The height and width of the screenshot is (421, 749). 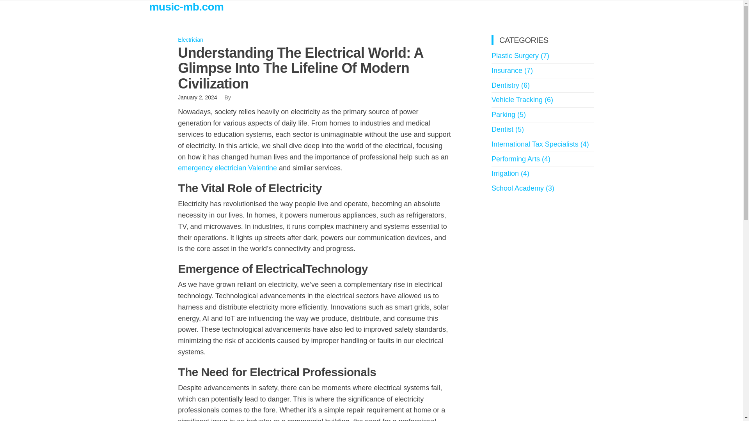 What do you see at coordinates (186, 7) in the screenshot?
I see `music-mb.com` at bounding box center [186, 7].